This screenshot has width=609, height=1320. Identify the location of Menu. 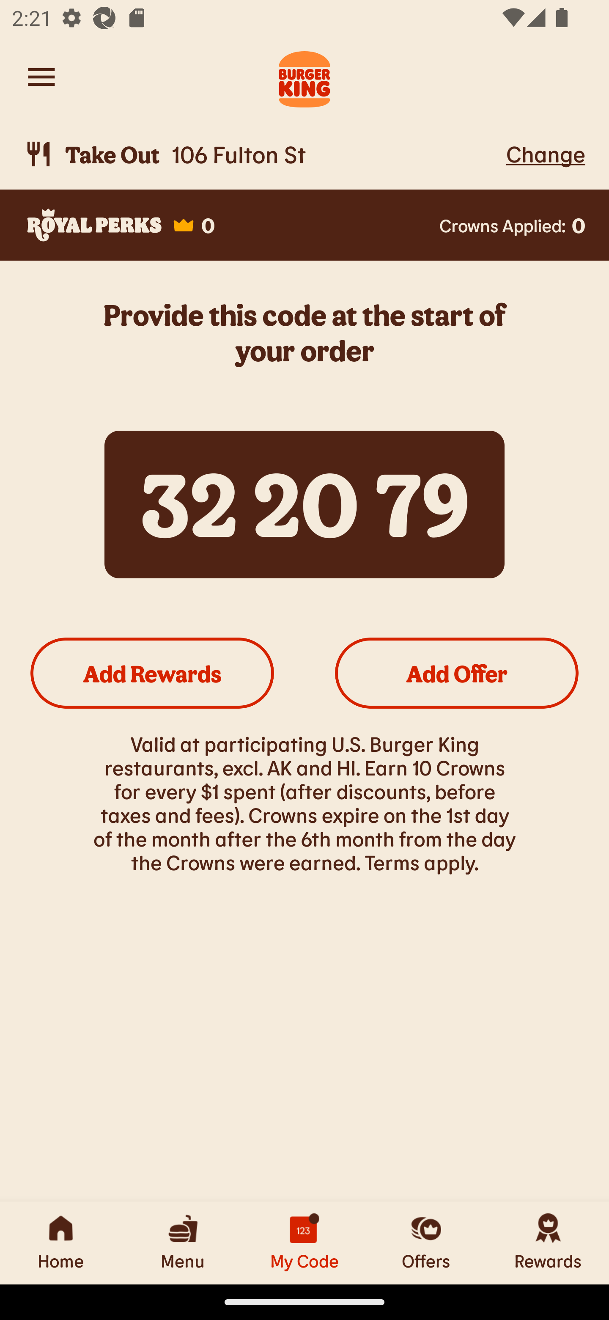
(183, 1243).